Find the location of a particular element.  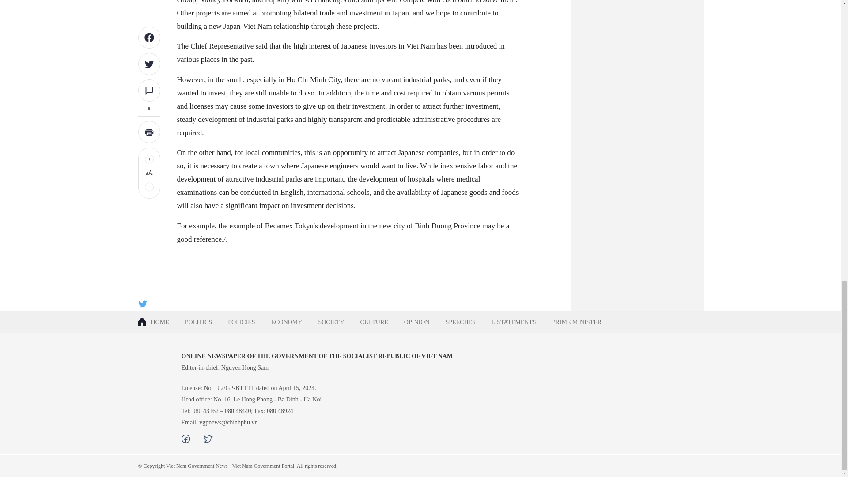

J. STATEMENTS is located at coordinates (514, 322).